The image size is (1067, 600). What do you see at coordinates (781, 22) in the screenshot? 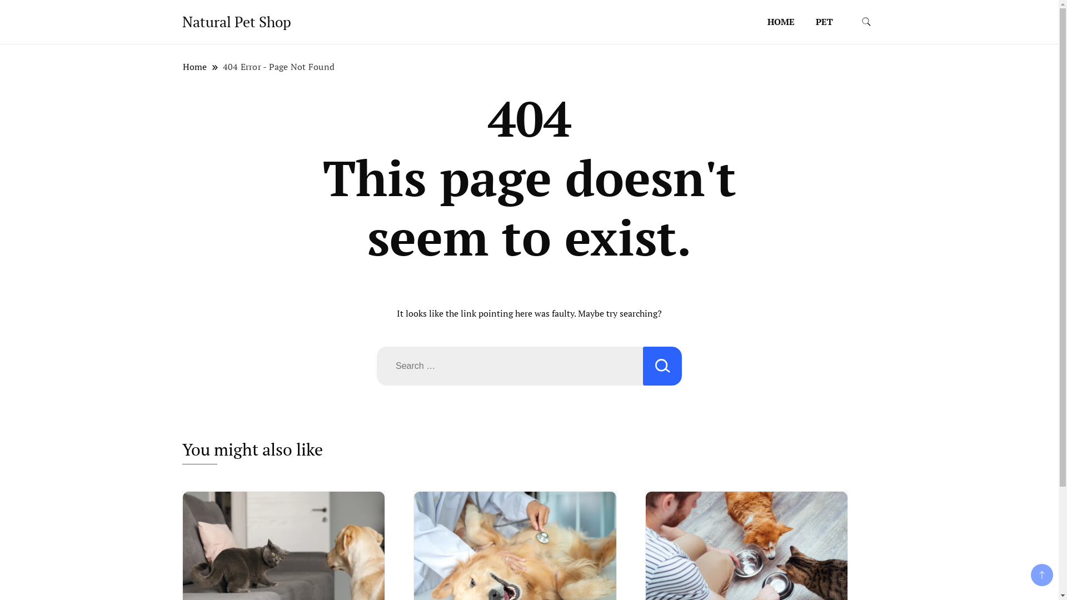
I see `HOME` at bounding box center [781, 22].